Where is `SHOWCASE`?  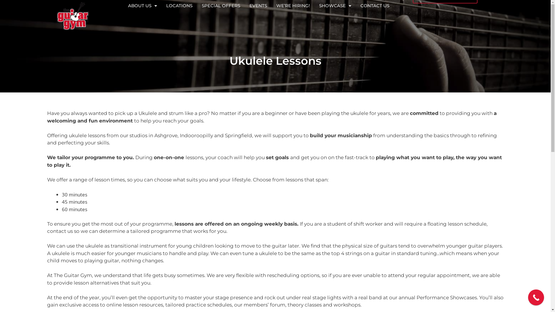
SHOWCASE is located at coordinates (335, 6).